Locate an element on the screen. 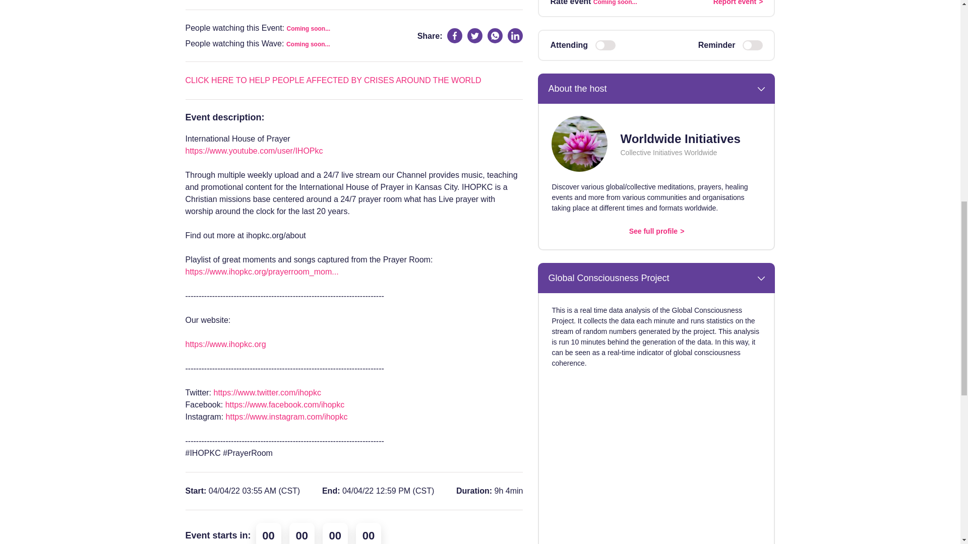  Coming soon... is located at coordinates (309, 28).